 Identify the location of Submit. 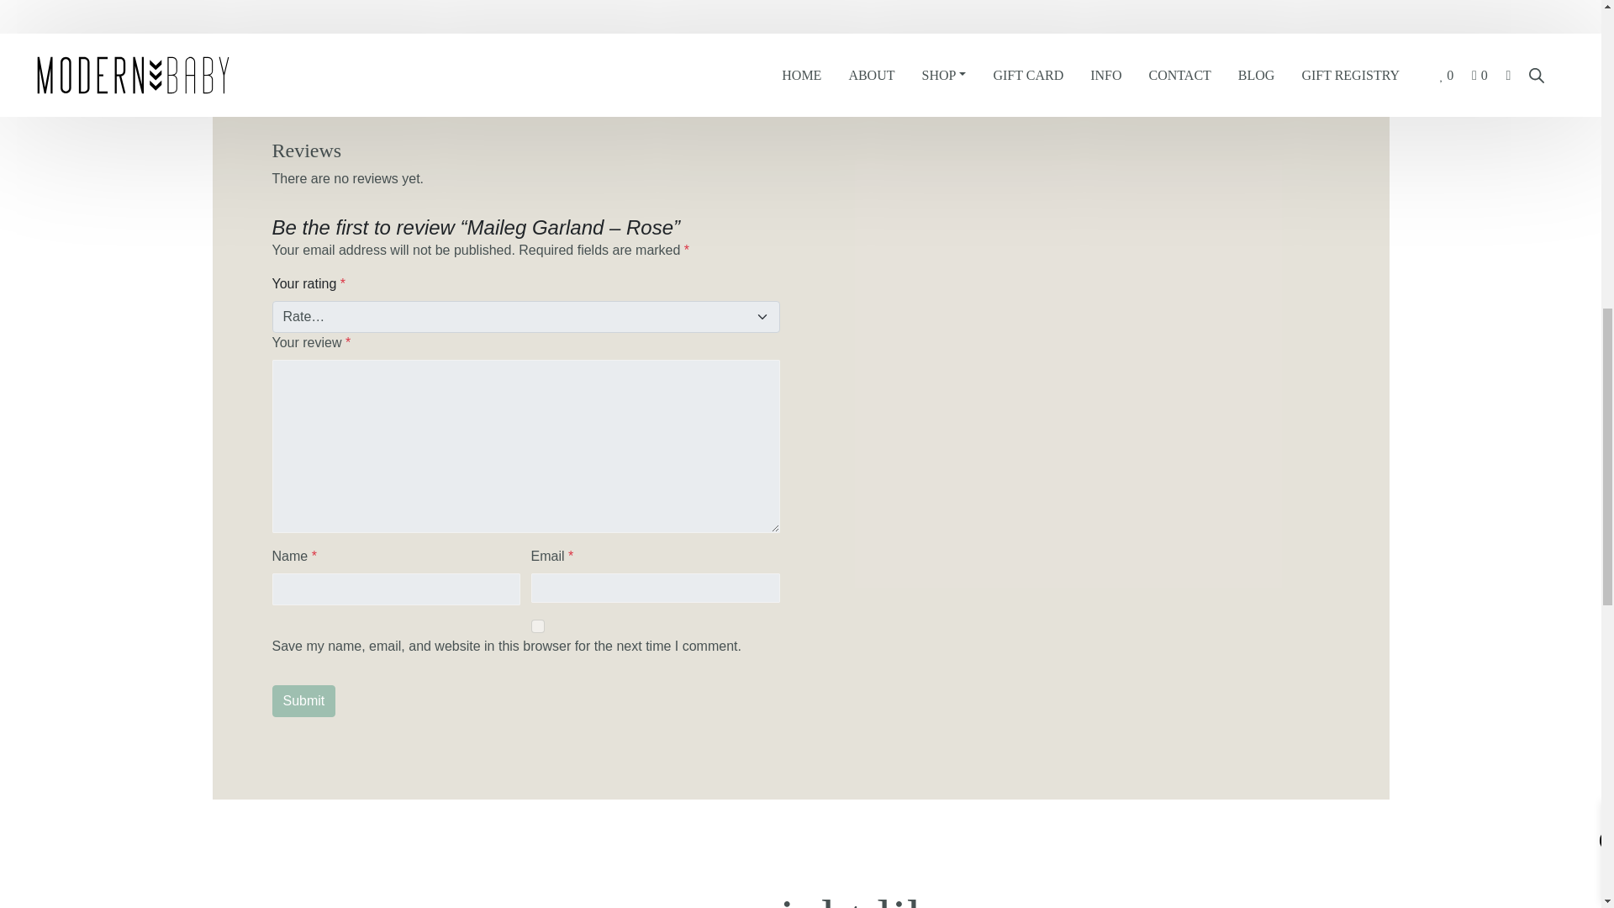
(304, 701).